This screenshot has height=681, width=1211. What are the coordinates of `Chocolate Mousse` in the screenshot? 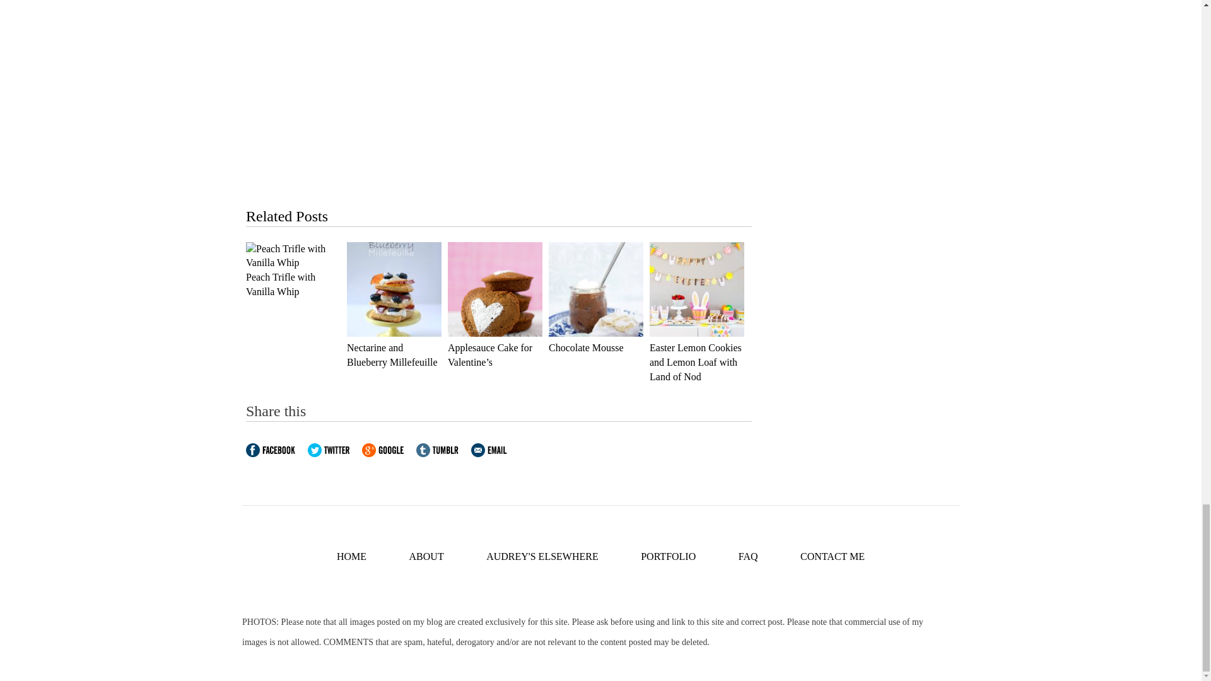 It's located at (585, 348).